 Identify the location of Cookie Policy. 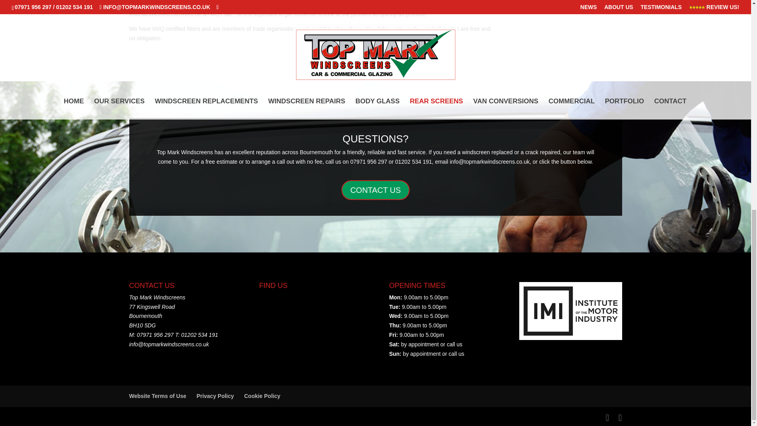
(262, 396).